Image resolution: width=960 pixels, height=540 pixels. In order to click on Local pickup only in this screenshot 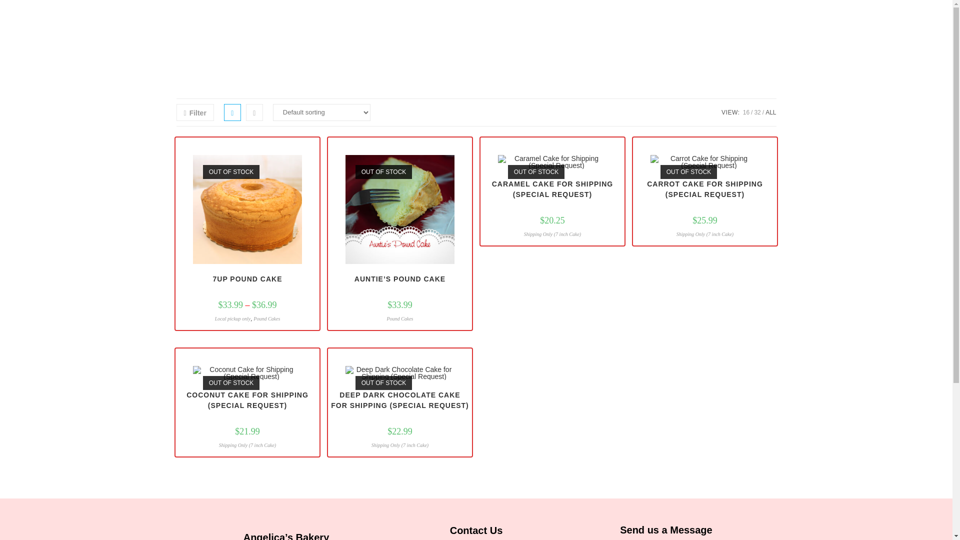, I will do `click(233, 318)`.